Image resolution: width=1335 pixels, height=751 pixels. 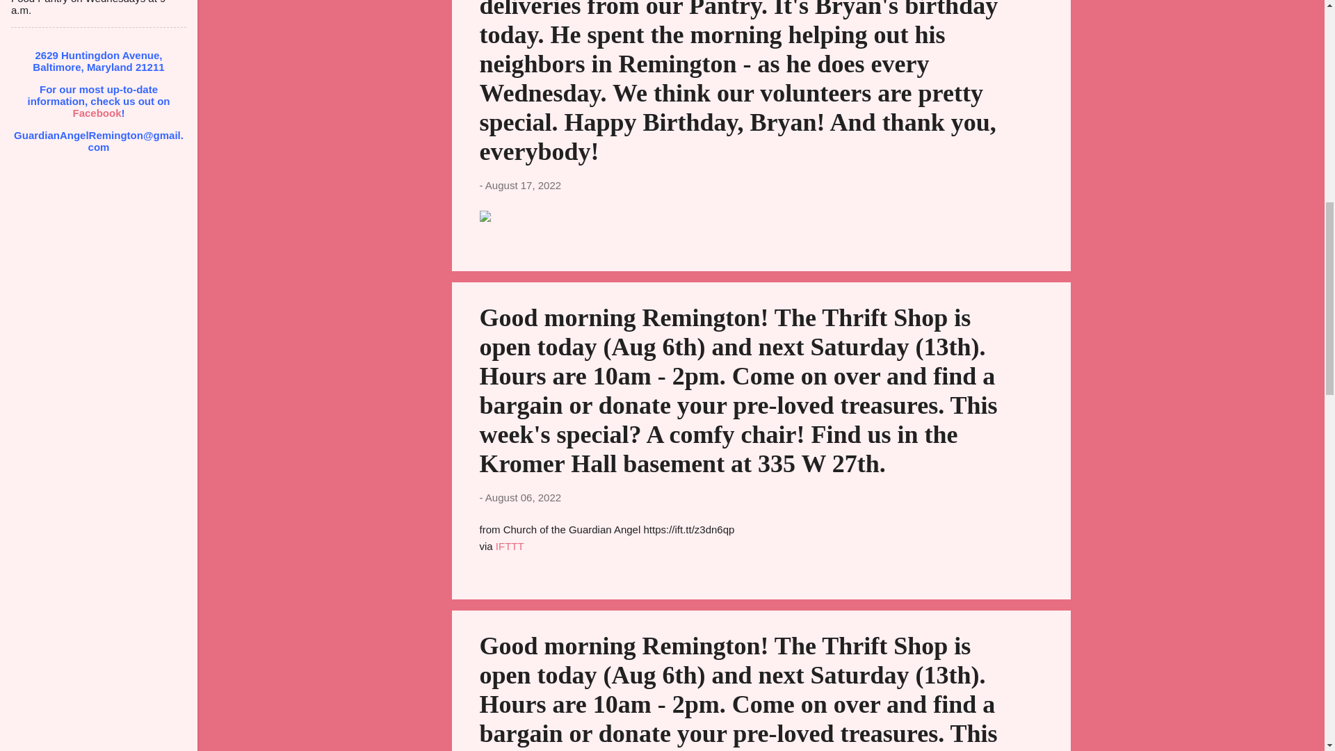 What do you see at coordinates (523, 185) in the screenshot?
I see `permanent link` at bounding box center [523, 185].